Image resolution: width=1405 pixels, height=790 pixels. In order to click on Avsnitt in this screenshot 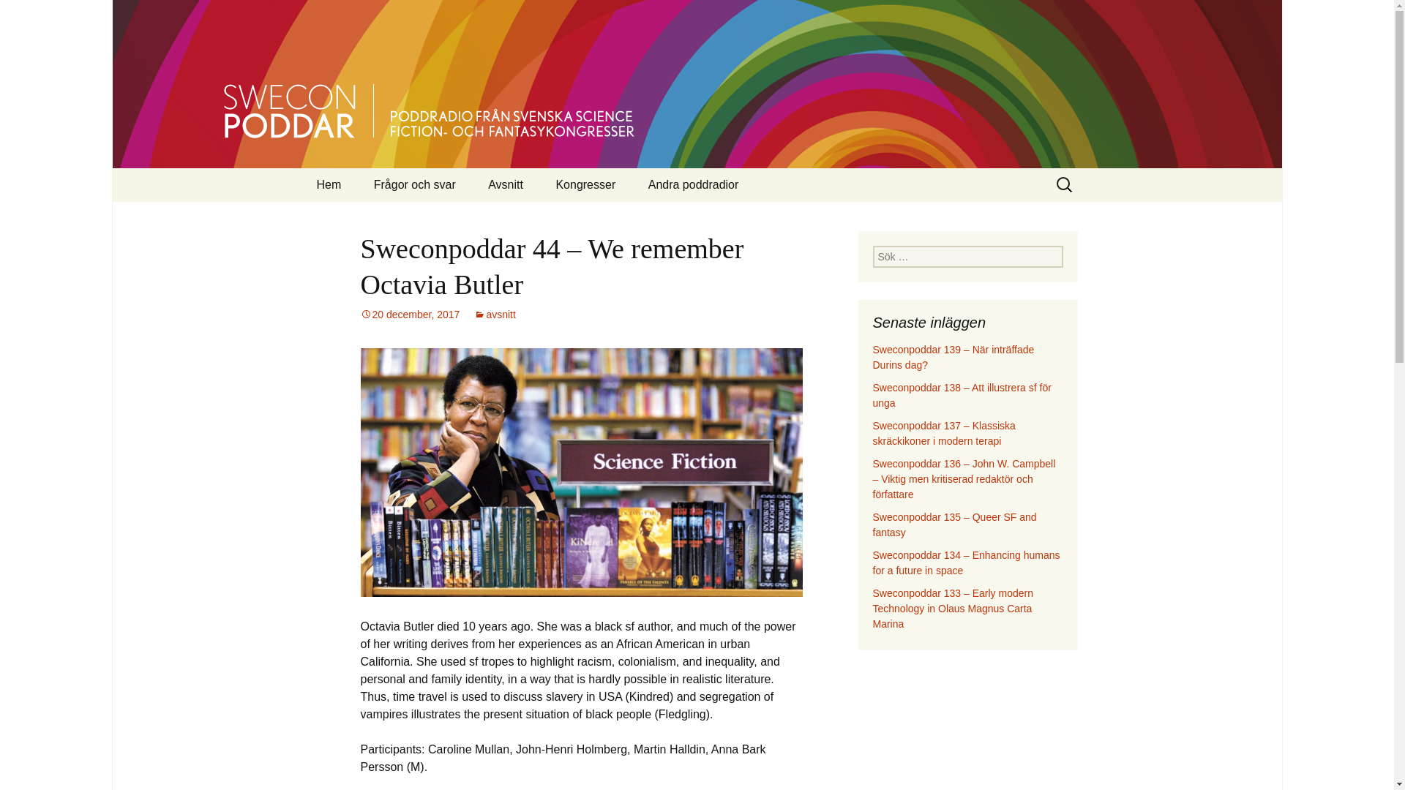, I will do `click(506, 185)`.